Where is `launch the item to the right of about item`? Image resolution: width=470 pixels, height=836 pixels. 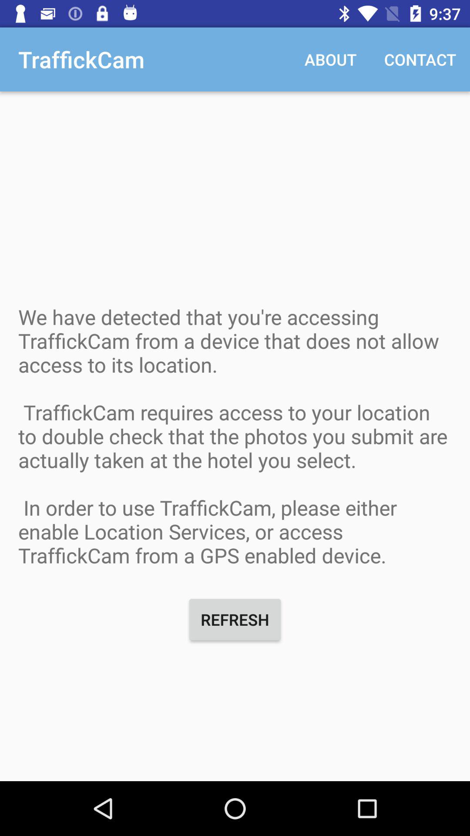
launch the item to the right of about item is located at coordinates (420, 59).